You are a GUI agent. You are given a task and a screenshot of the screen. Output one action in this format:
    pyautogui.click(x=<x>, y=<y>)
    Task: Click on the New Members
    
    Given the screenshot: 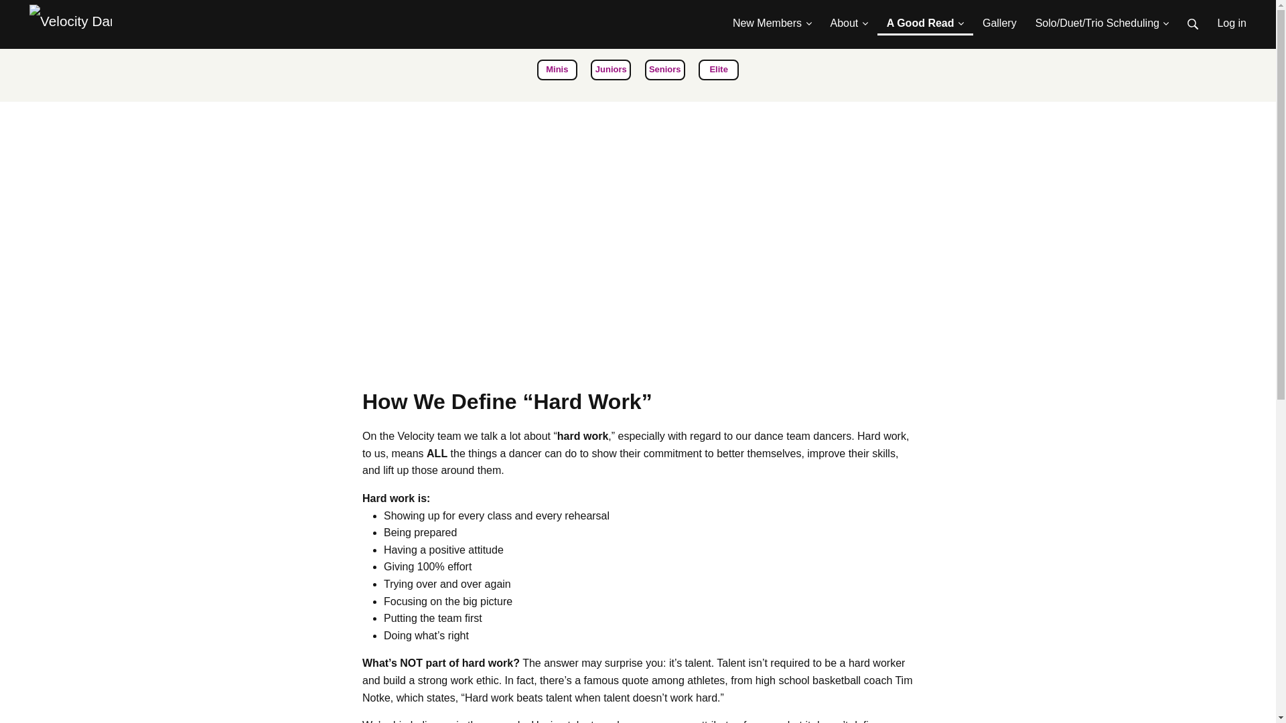 What is the action you would take?
    pyautogui.click(x=772, y=17)
    